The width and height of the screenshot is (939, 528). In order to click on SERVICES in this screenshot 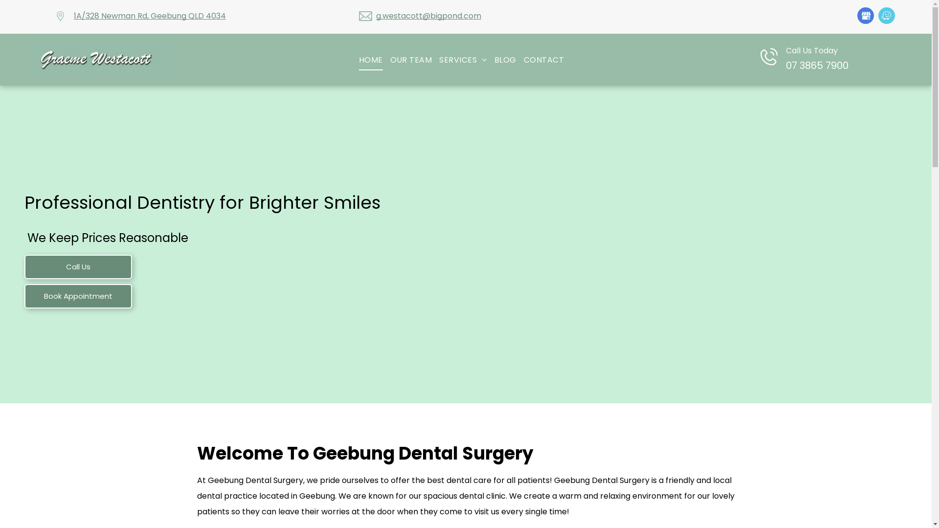, I will do `click(467, 60)`.